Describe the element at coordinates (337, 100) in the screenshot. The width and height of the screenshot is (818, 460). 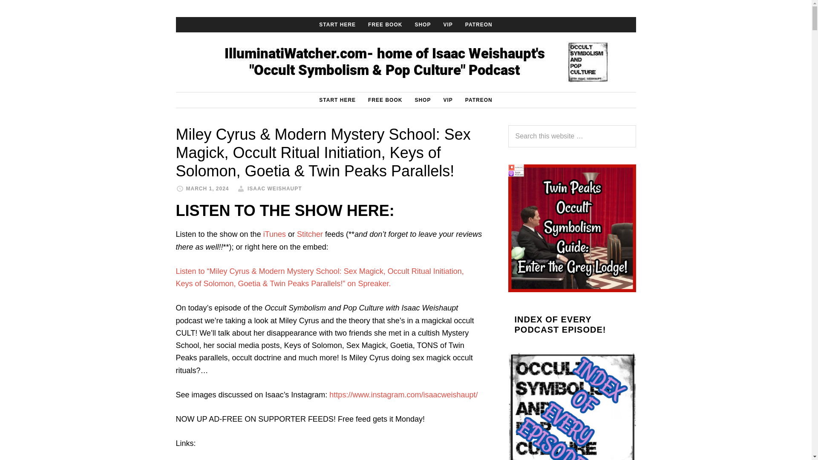
I see `START HERE` at that location.